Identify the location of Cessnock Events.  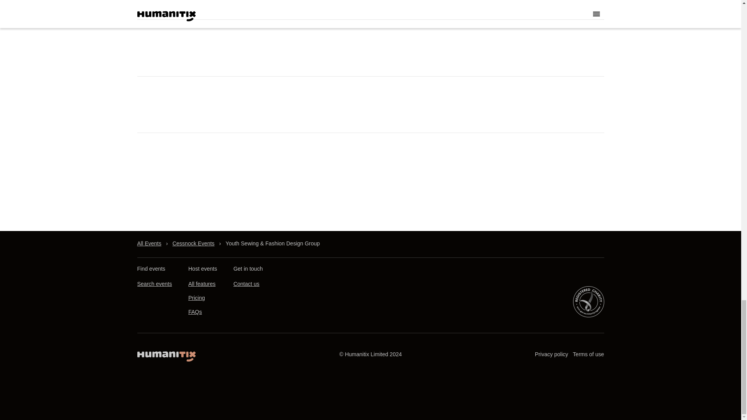
(193, 243).